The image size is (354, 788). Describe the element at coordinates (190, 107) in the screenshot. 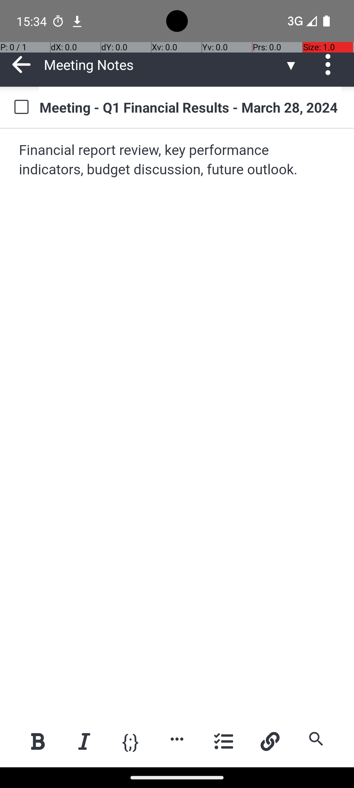

I see `Board Meeting - Q1 Financial Results - March 28, 2024` at that location.